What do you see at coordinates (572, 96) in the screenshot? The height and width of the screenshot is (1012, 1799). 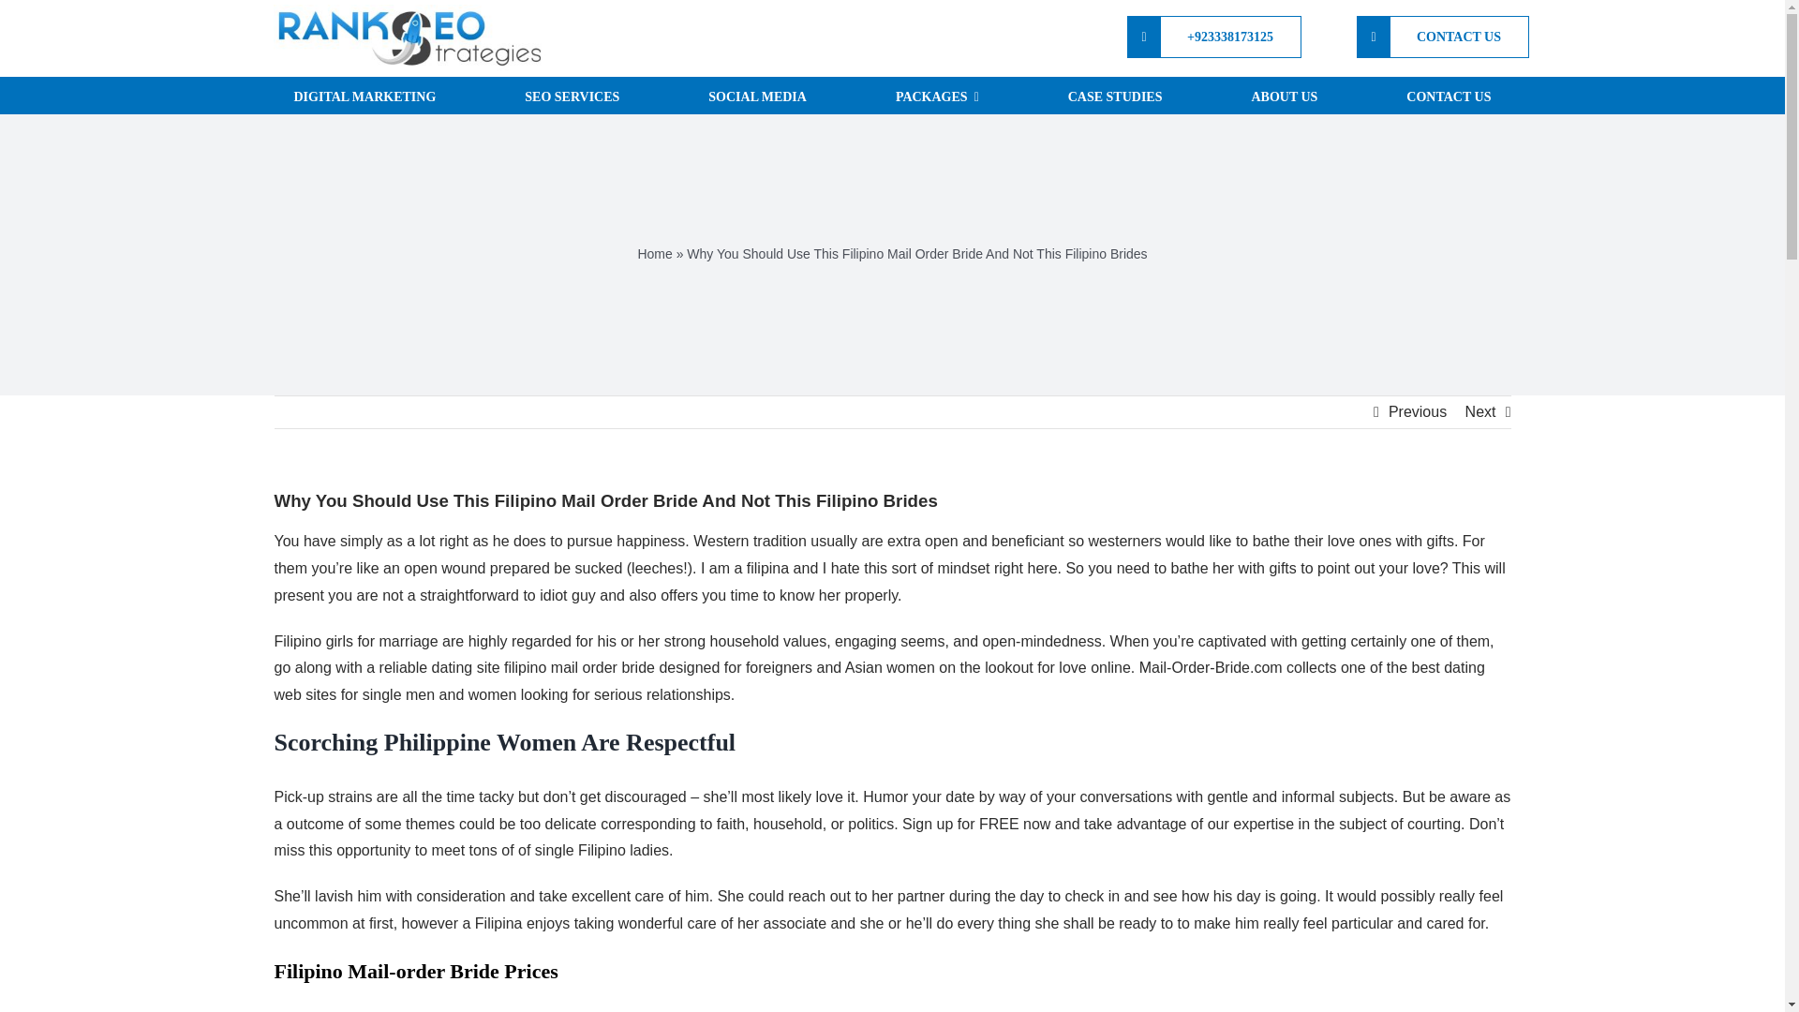 I see `SEO SERVICES` at bounding box center [572, 96].